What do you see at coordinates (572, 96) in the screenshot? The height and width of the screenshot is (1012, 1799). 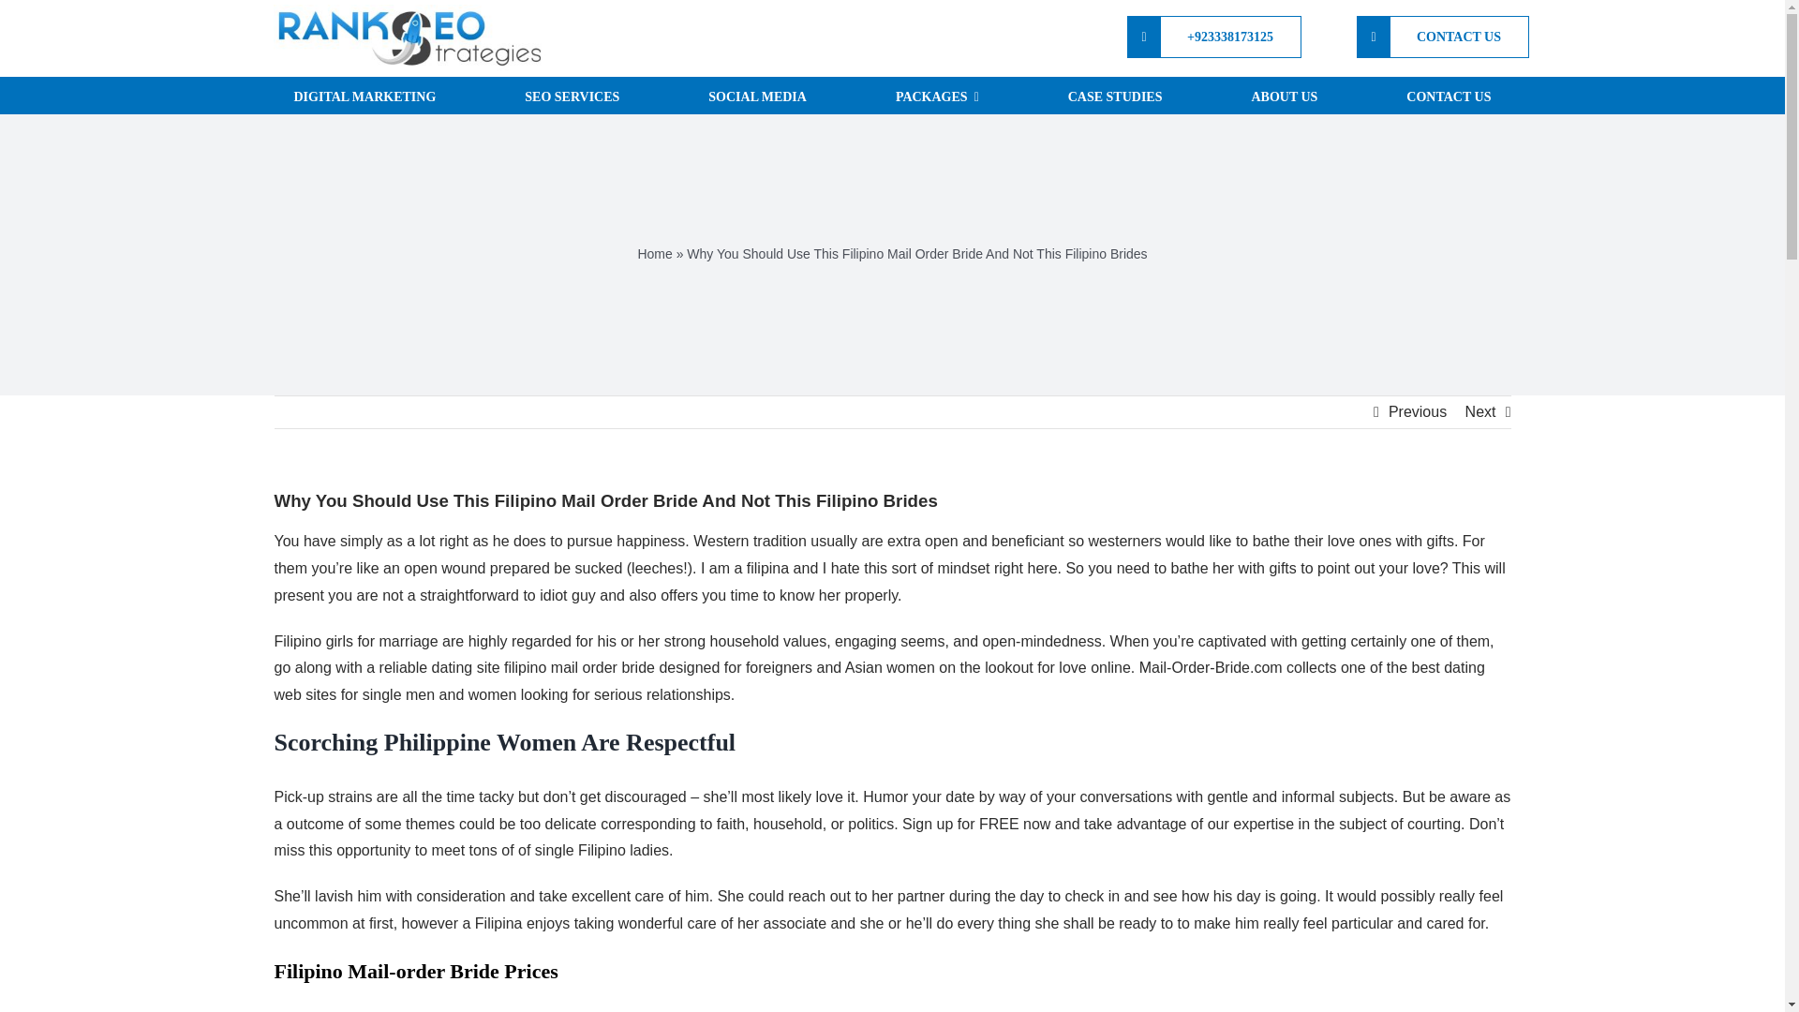 I see `SEO SERVICES` at bounding box center [572, 96].